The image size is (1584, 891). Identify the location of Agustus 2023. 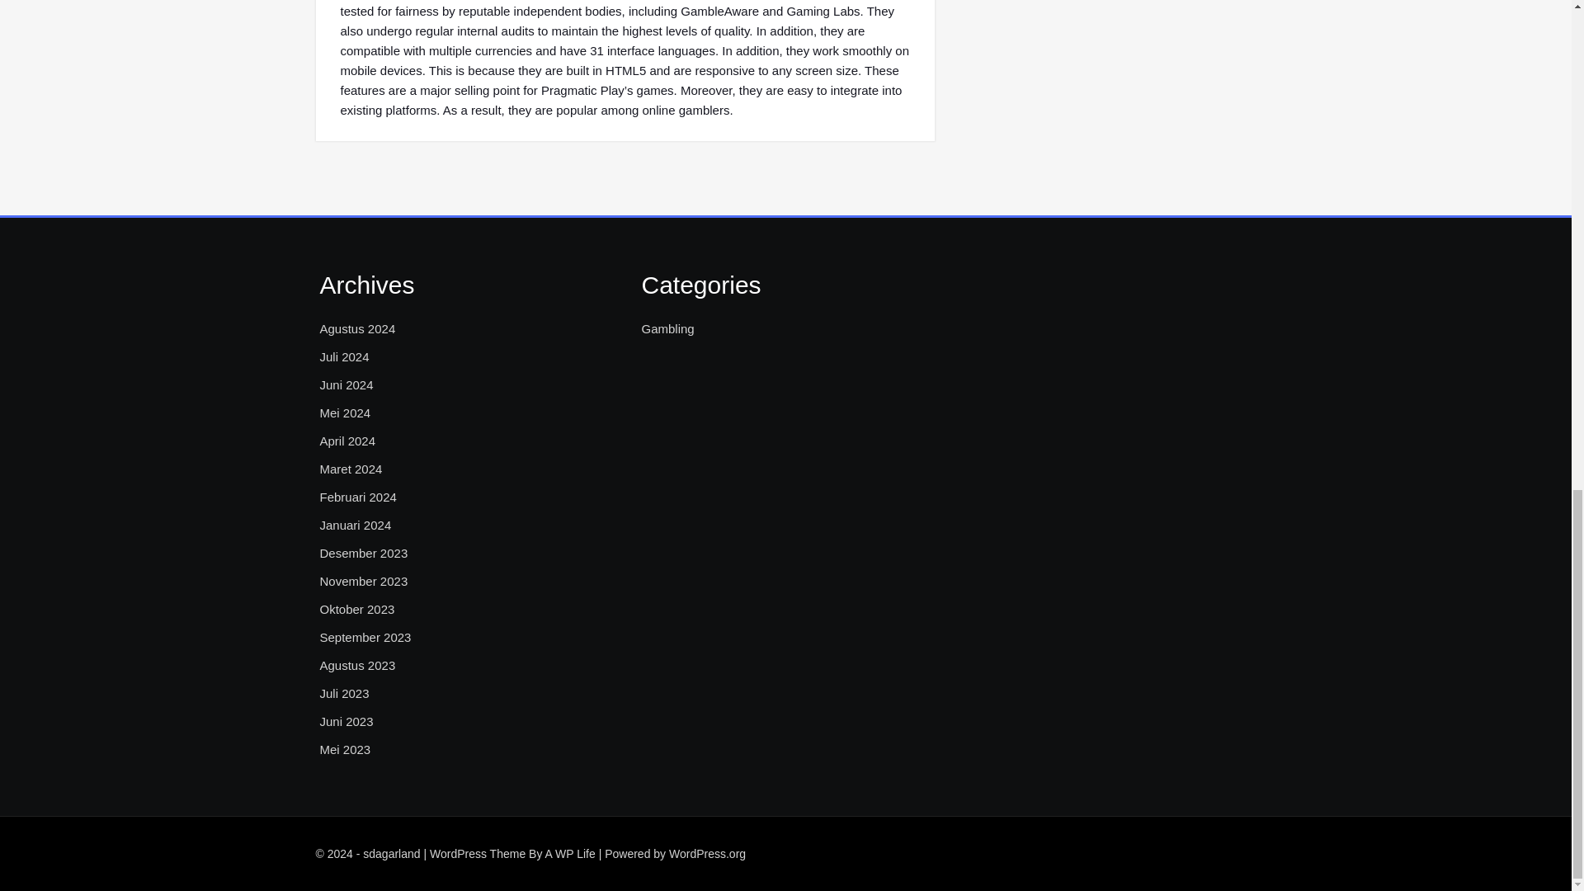
(358, 665).